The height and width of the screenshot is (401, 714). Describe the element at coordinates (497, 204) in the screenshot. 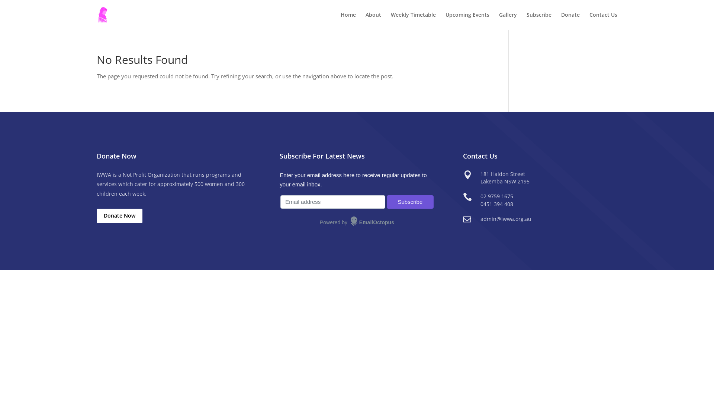

I see `0451 394 408` at that location.